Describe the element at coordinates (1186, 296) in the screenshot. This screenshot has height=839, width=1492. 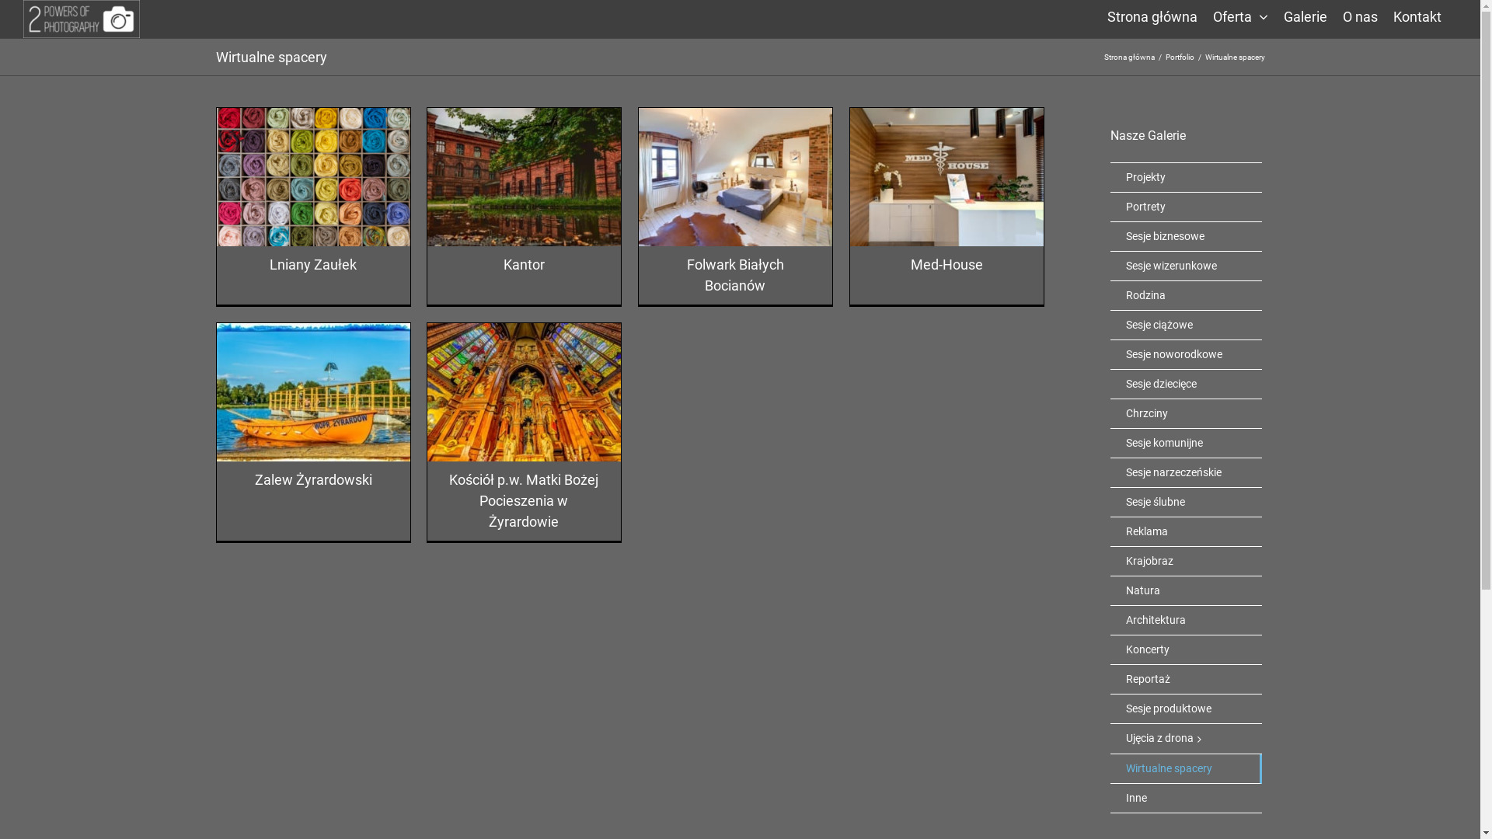
I see `Rodzina` at that location.